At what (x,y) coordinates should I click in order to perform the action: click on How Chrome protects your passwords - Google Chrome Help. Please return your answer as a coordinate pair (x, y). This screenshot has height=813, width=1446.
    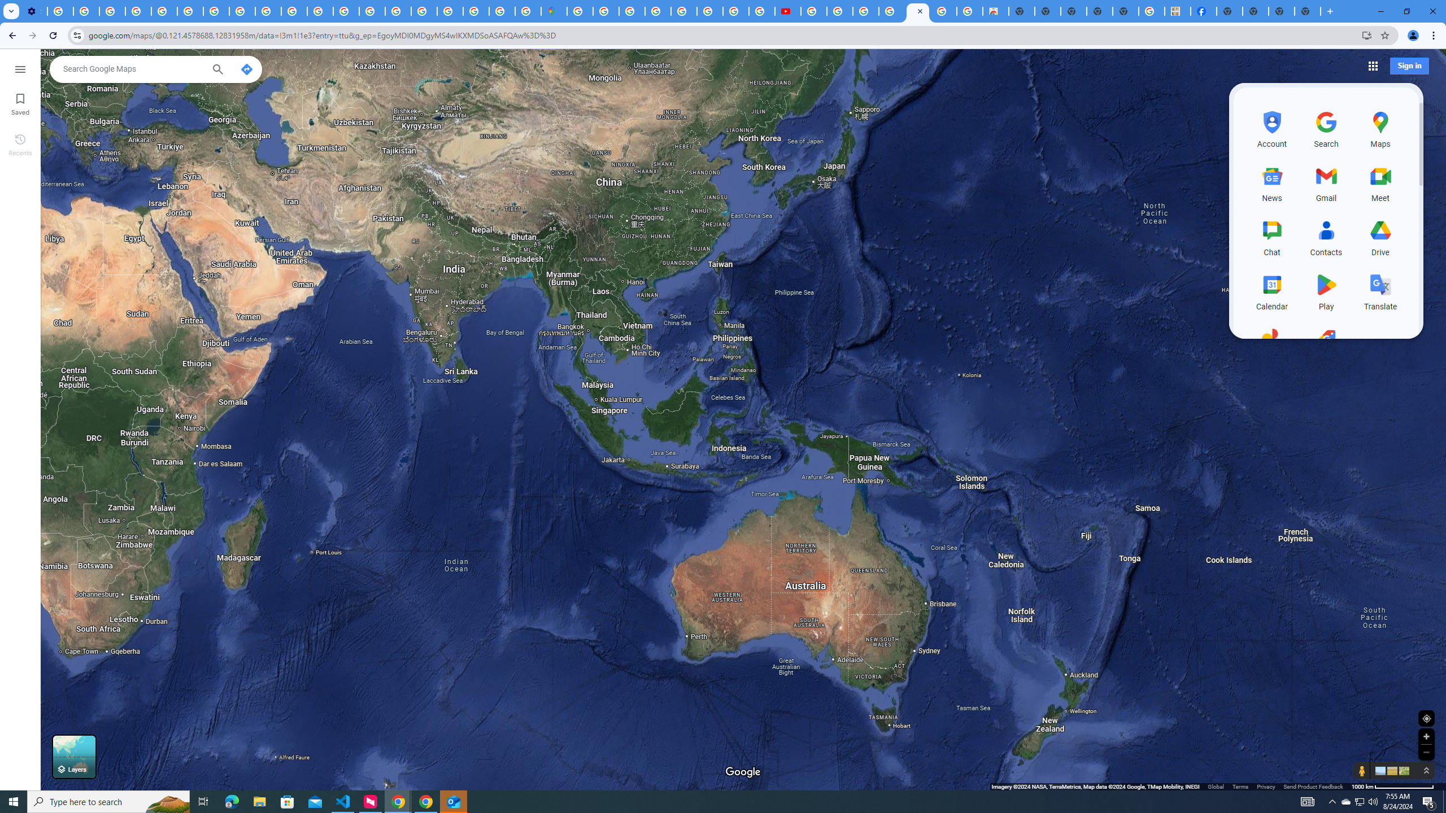
    Looking at the image, I should click on (813, 11).